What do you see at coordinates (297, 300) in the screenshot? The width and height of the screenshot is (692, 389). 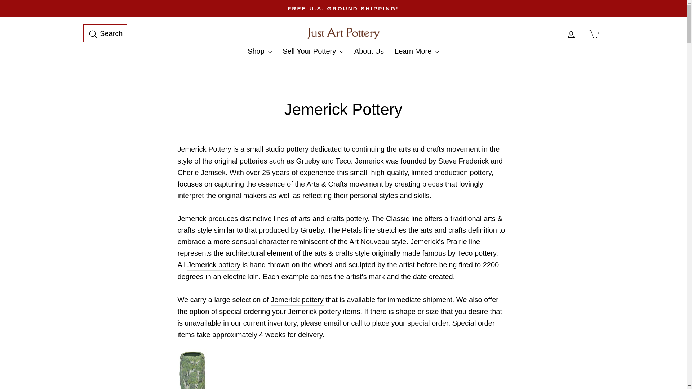 I see `Jemerick Pottery` at bounding box center [297, 300].